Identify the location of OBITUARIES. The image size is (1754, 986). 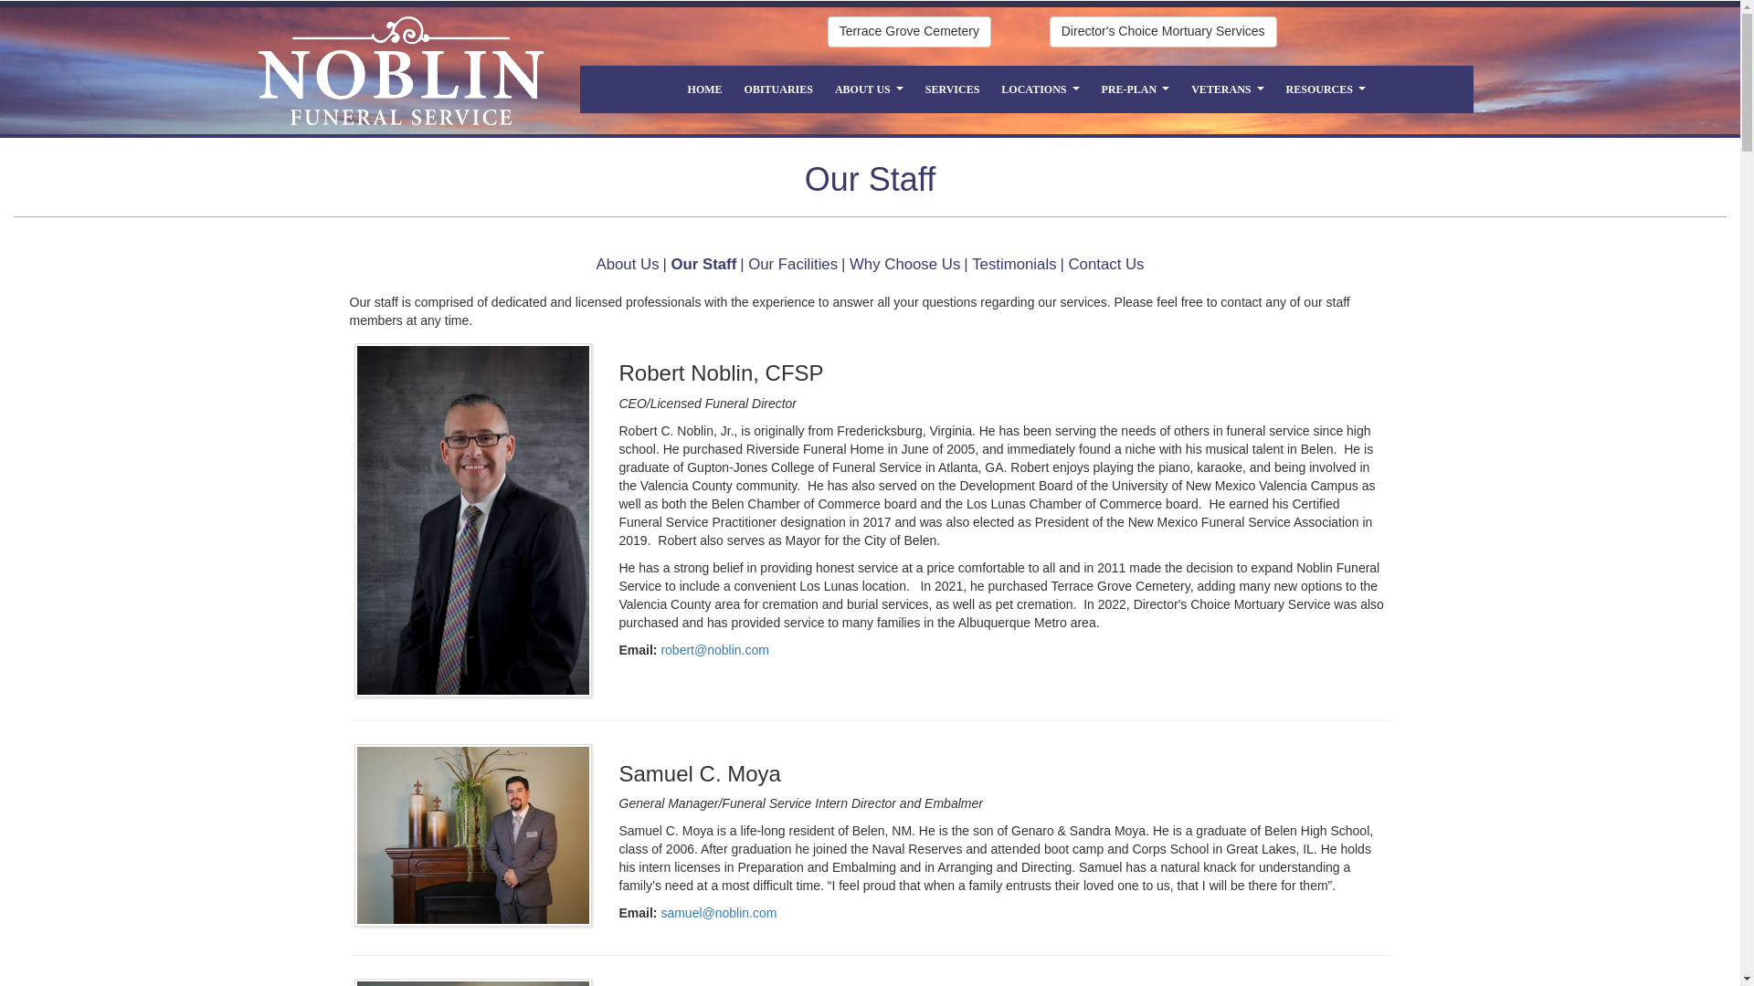
(778, 89).